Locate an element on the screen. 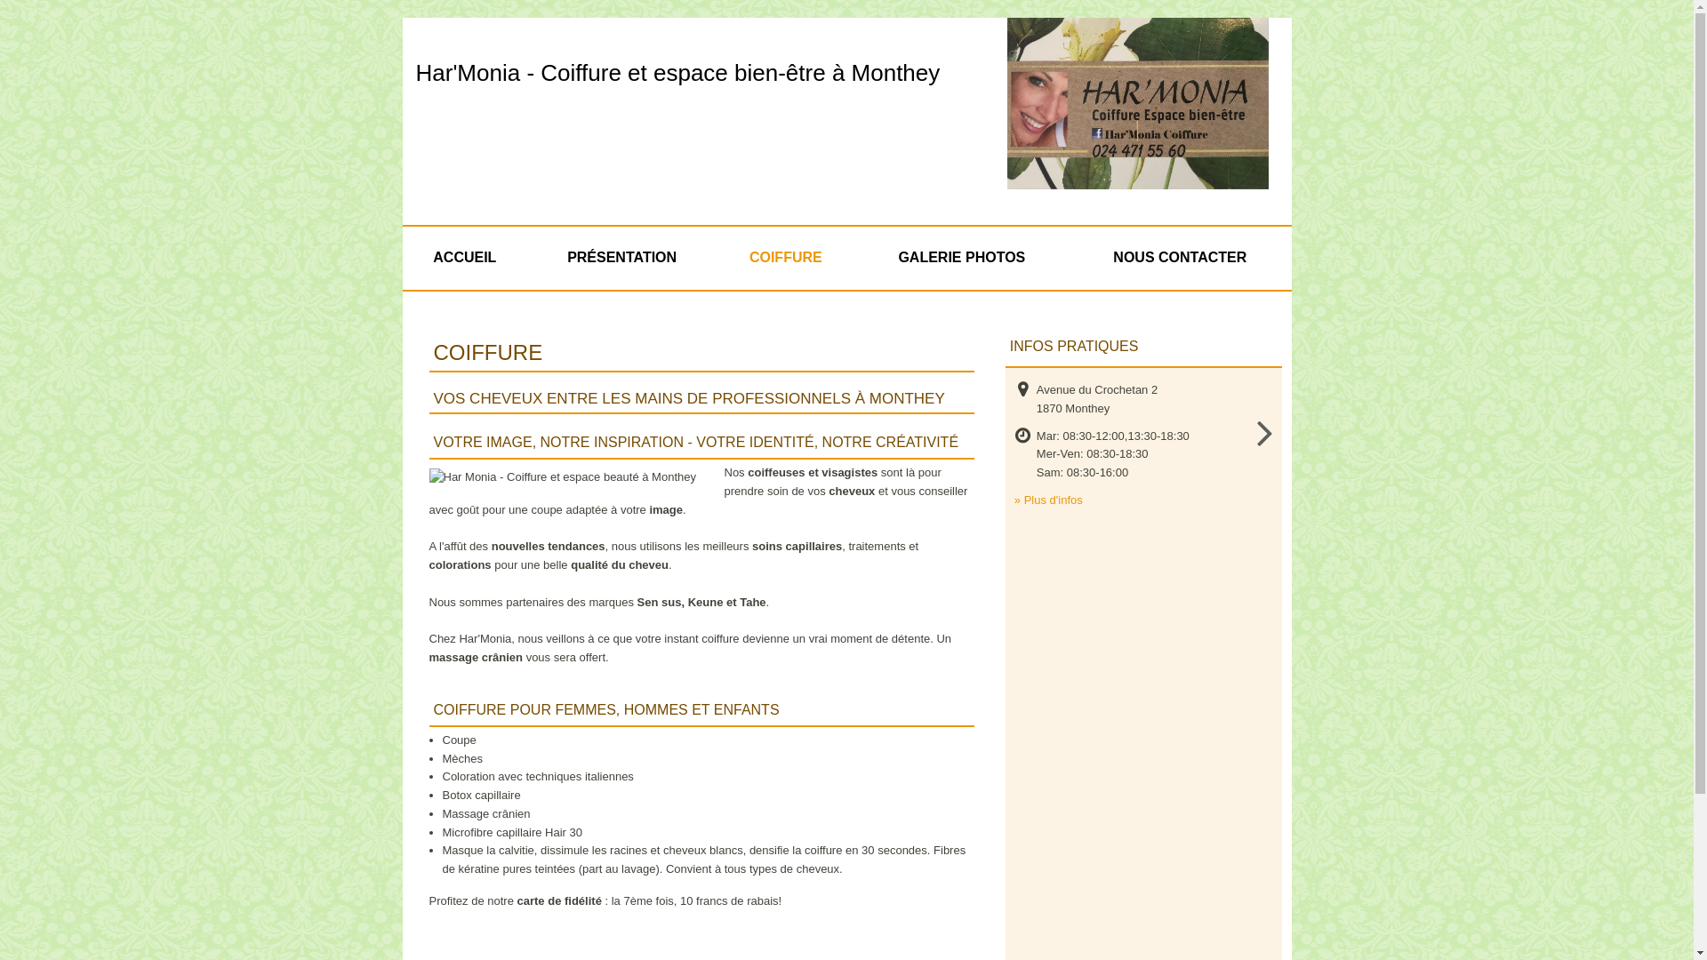 The image size is (1707, 960). GALERIE PHOTOS is located at coordinates (962, 258).